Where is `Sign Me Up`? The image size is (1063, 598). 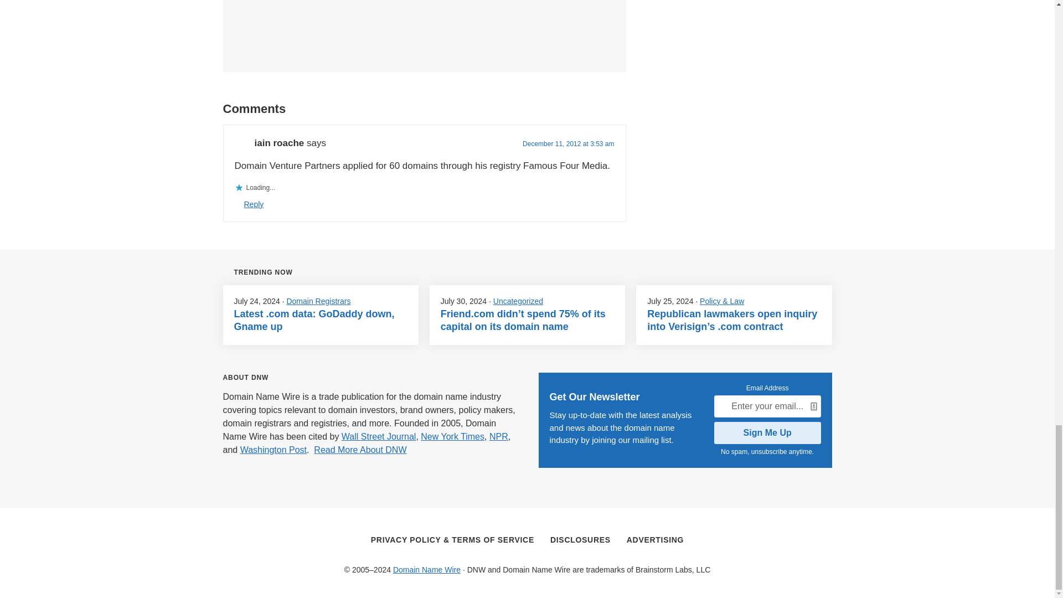 Sign Me Up is located at coordinates (767, 433).